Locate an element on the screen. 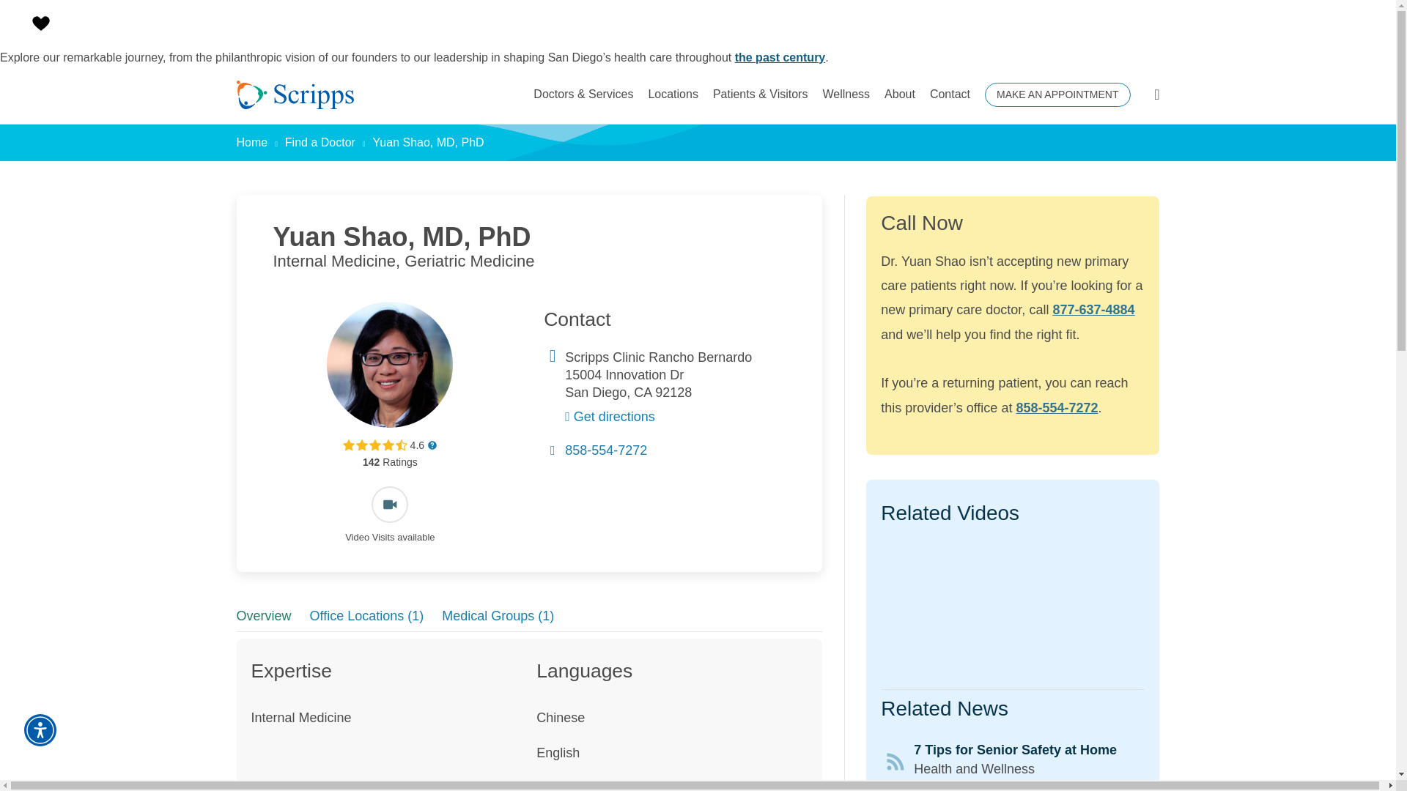 This screenshot has width=1407, height=791. Locations is located at coordinates (673, 94).